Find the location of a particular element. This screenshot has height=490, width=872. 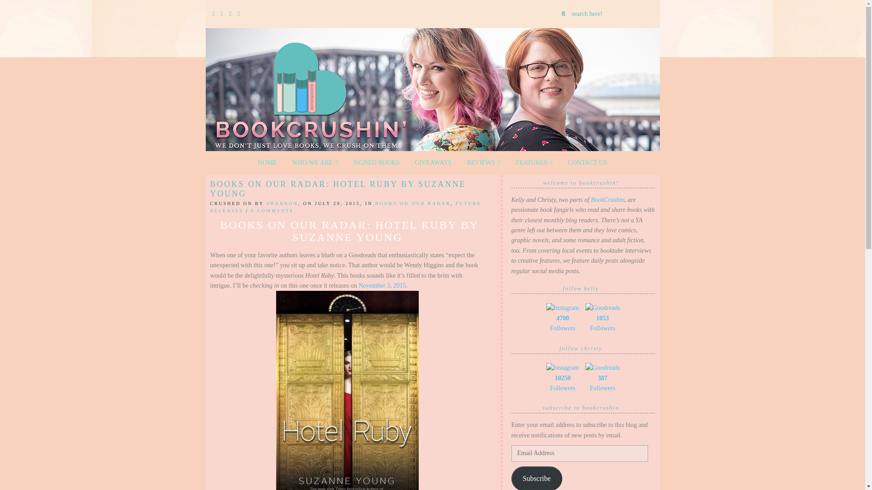

November 3, 2015.  is located at coordinates (383, 286).